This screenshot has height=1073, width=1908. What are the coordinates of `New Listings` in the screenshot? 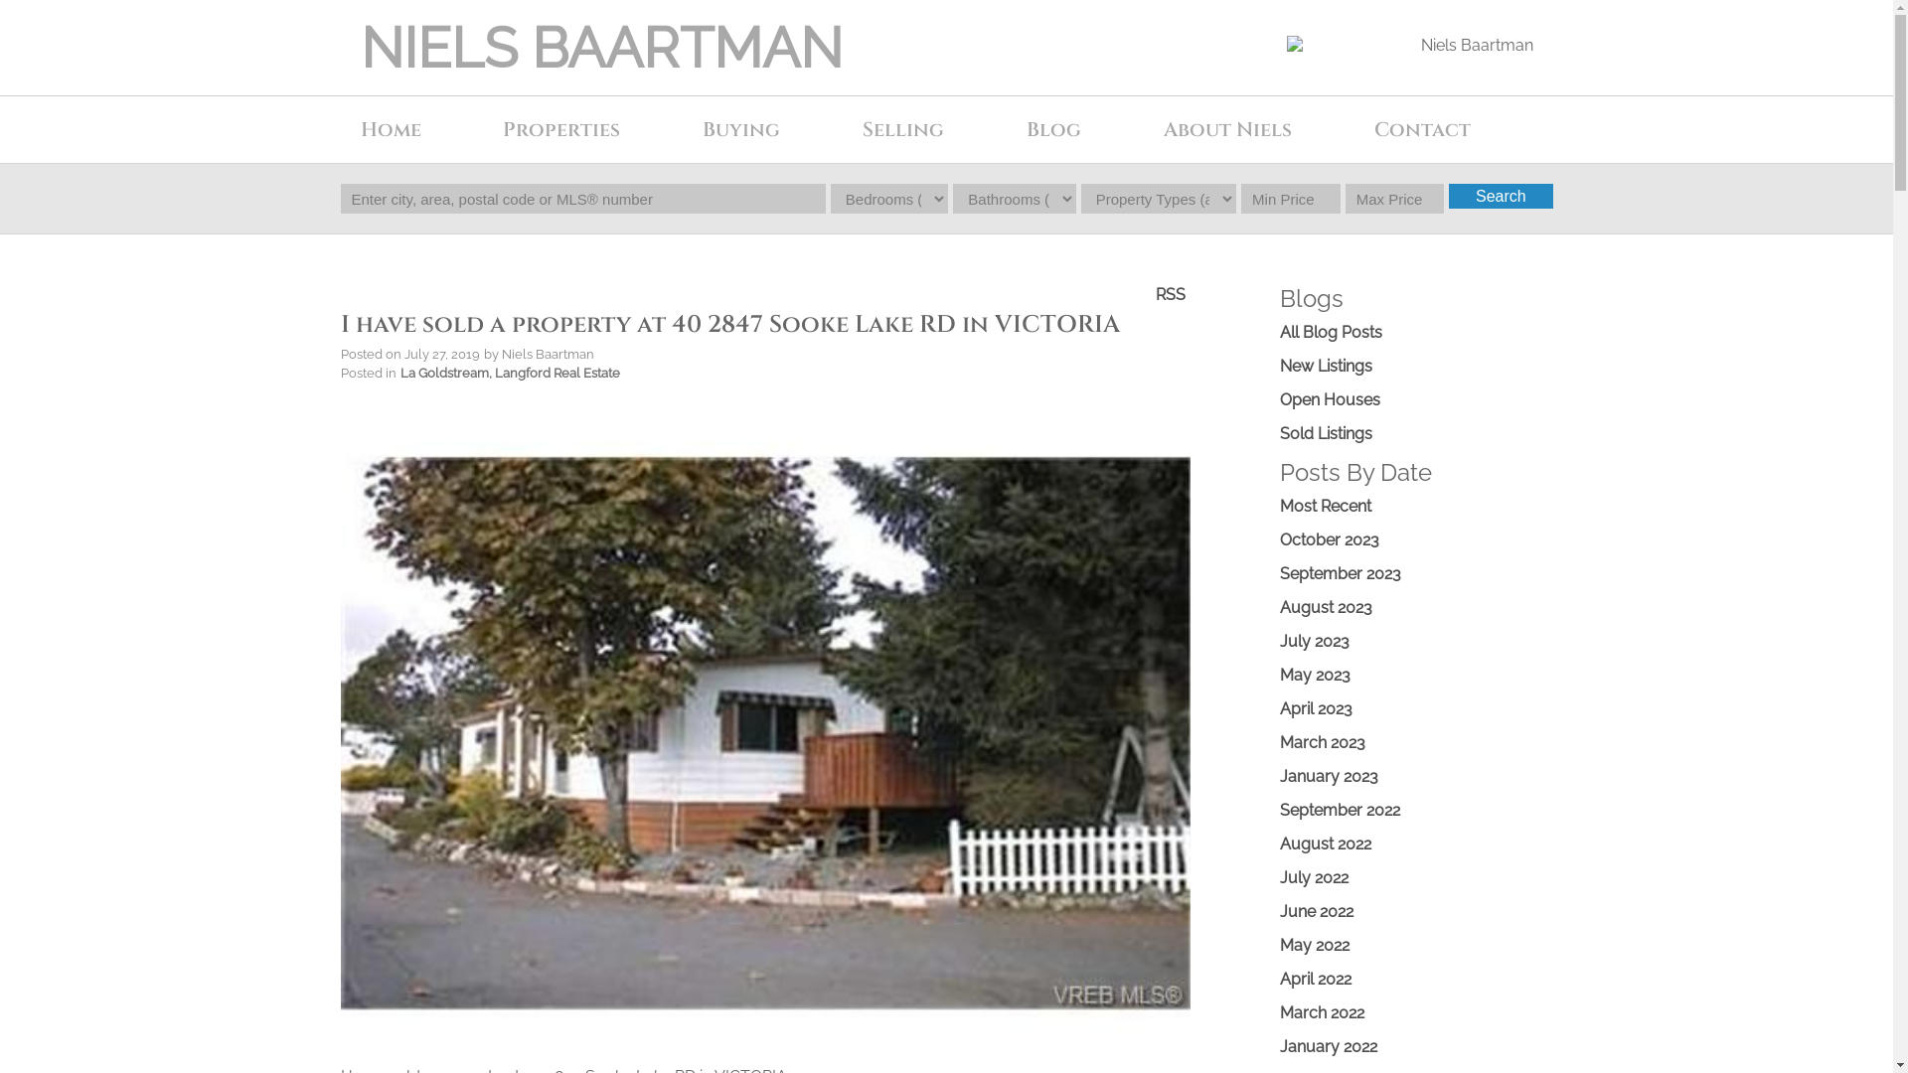 It's located at (1326, 366).